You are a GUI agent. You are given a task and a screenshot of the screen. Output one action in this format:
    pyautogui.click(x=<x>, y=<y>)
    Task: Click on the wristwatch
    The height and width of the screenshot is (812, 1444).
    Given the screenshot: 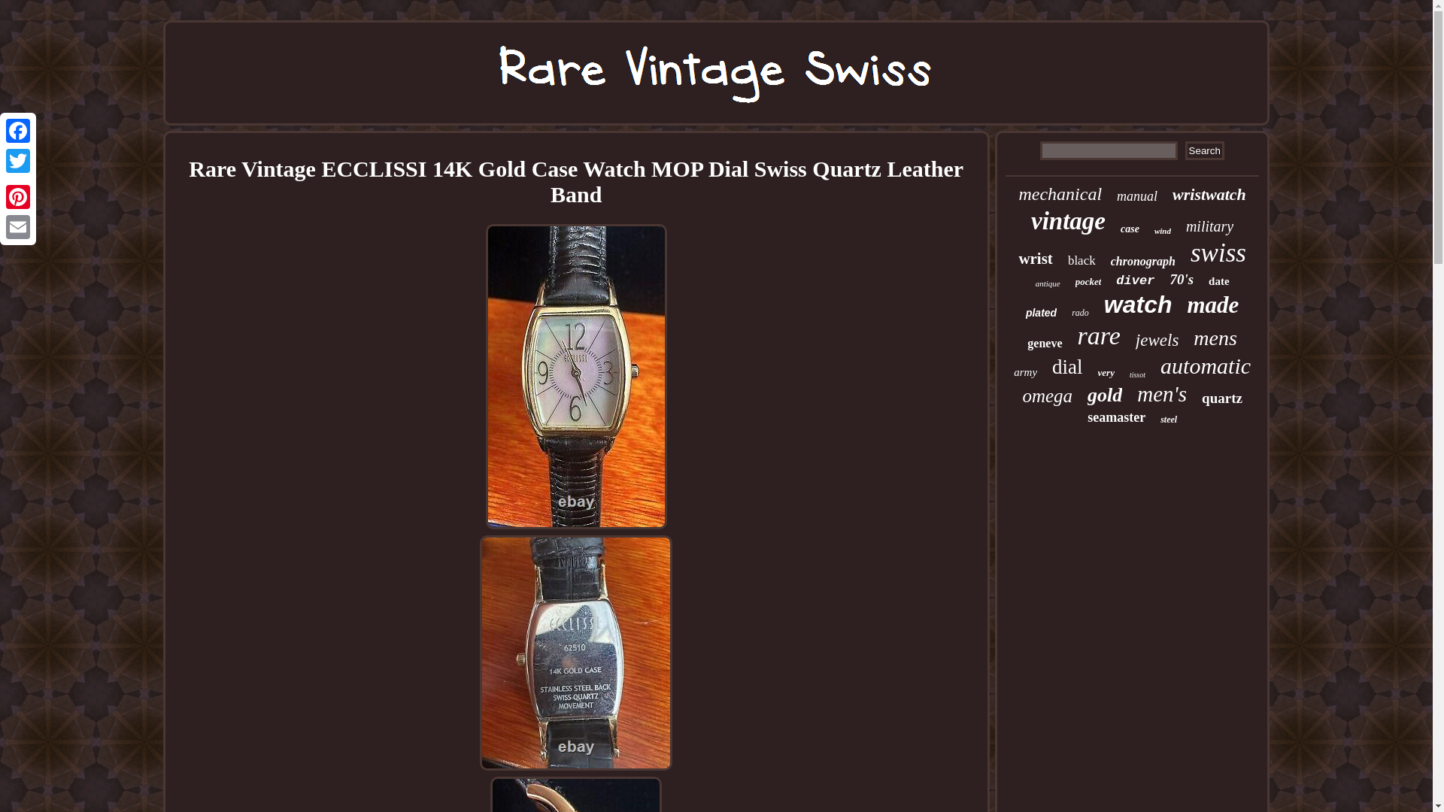 What is the action you would take?
    pyautogui.click(x=1209, y=195)
    